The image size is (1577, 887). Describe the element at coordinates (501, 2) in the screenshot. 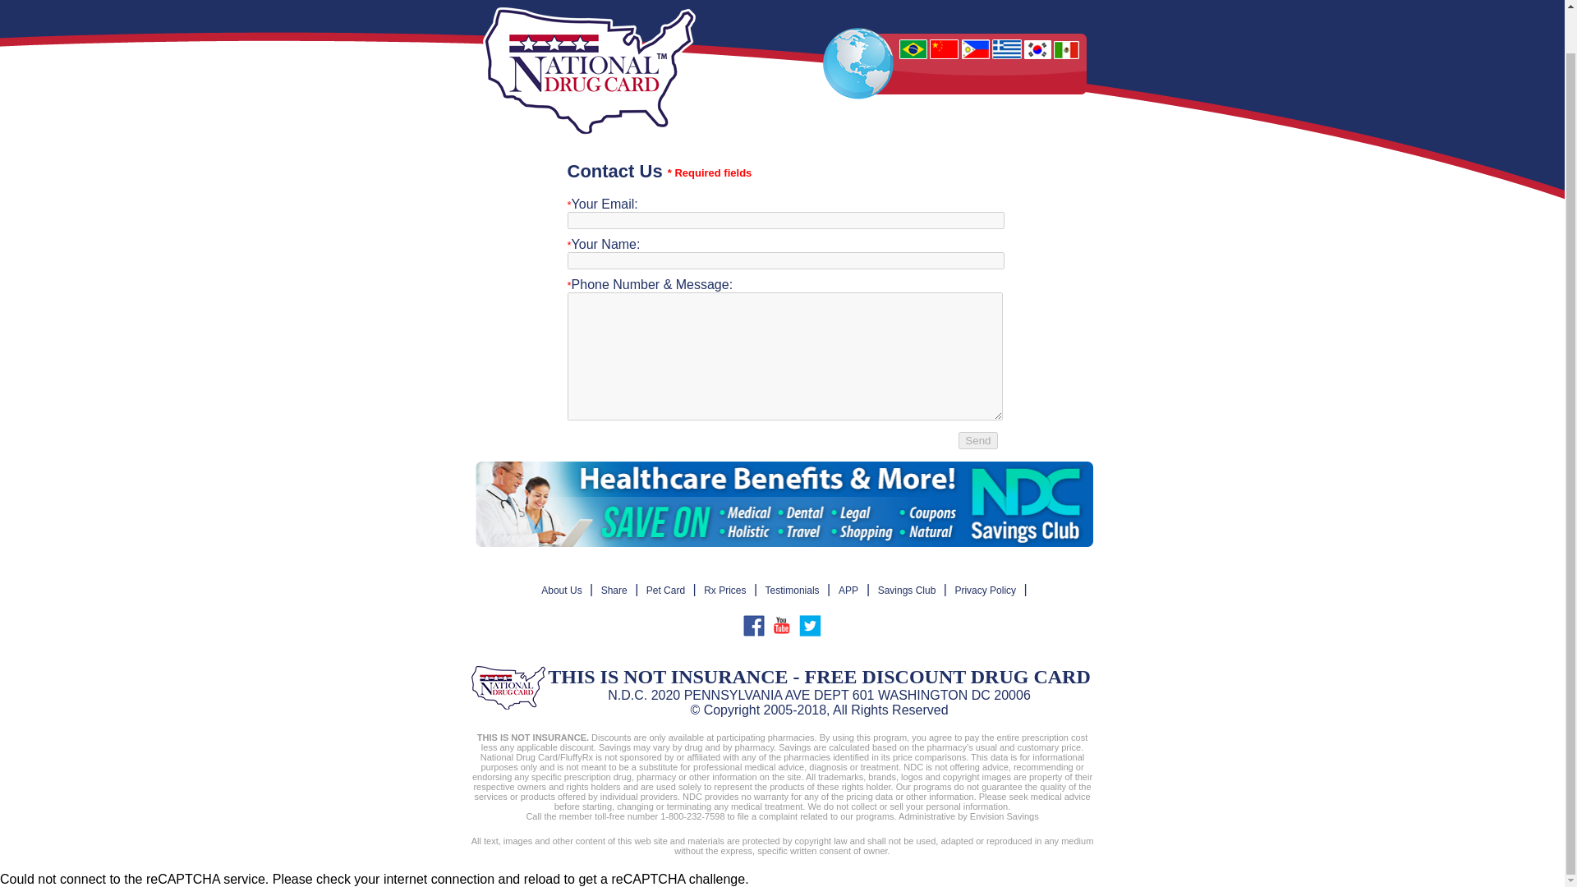

I see `Home` at that location.